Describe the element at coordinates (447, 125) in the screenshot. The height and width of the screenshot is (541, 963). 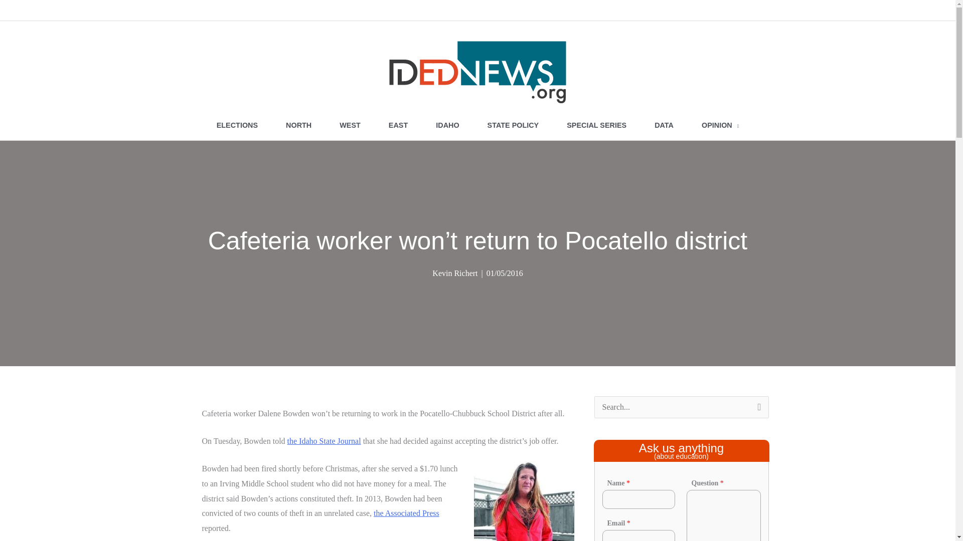
I see `IDAHO` at that location.